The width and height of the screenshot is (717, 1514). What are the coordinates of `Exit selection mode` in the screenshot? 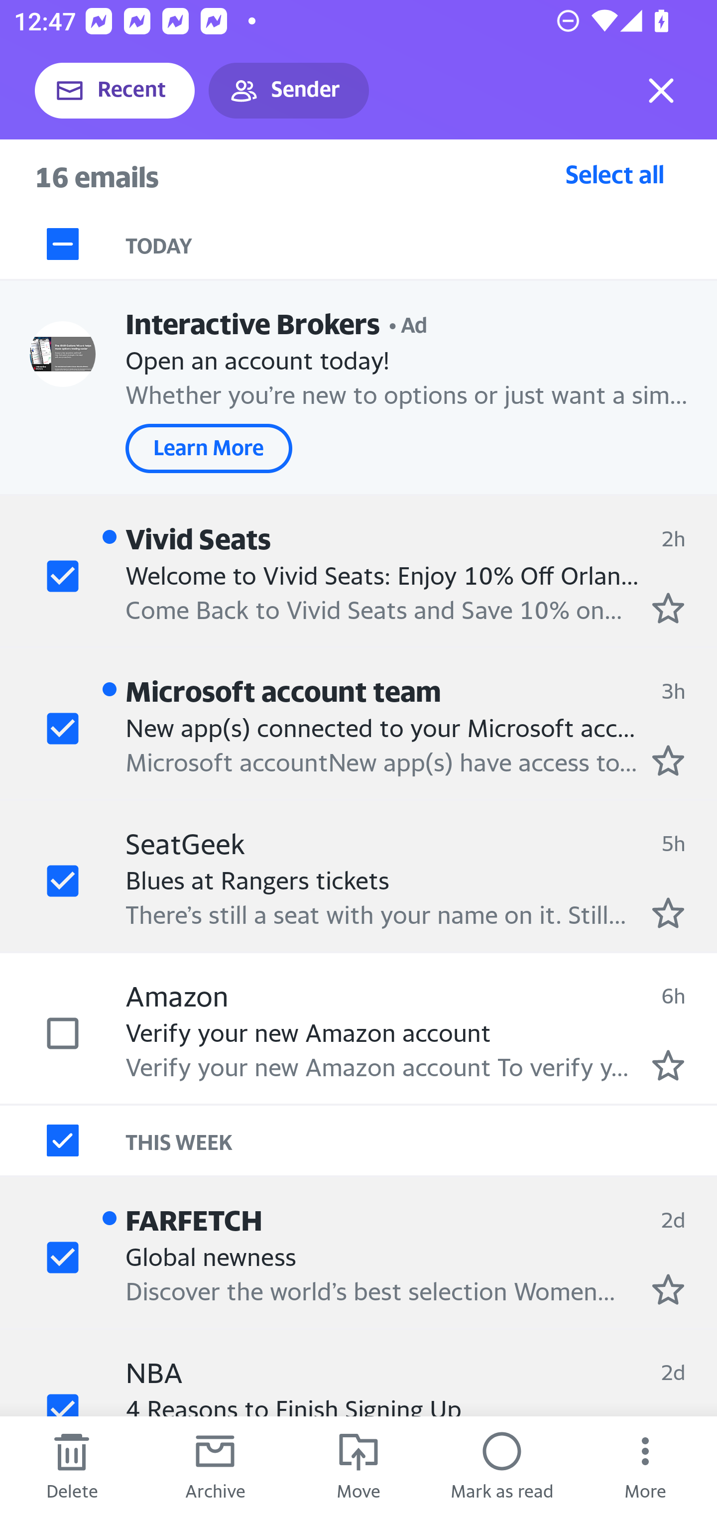 It's located at (661, 91).